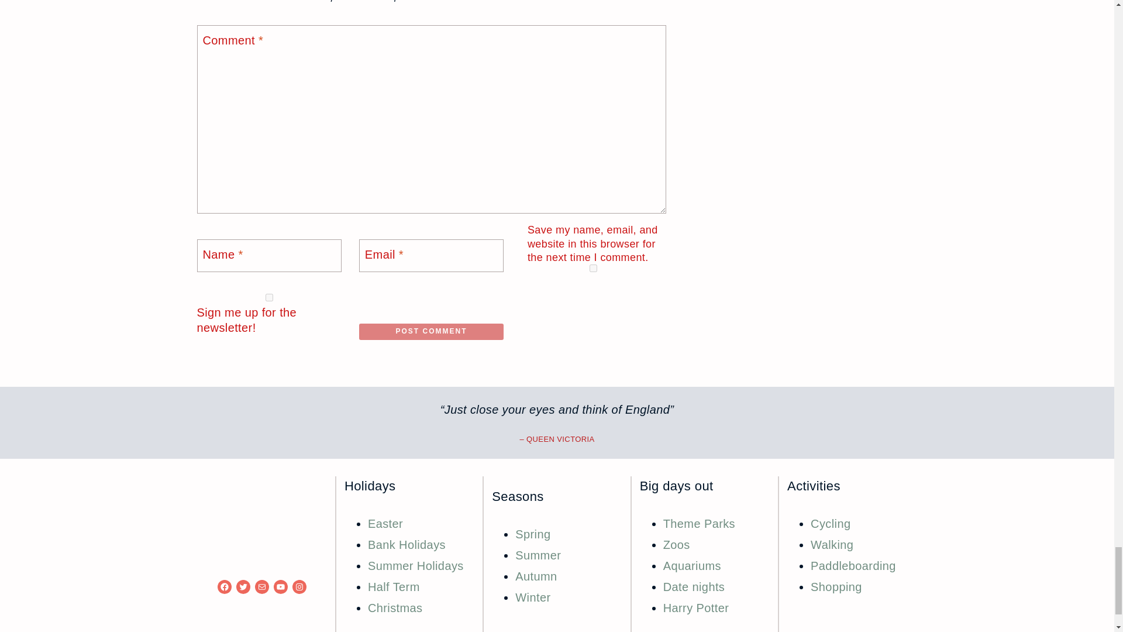 This screenshot has width=1123, height=632. I want to click on 1, so click(269, 297).